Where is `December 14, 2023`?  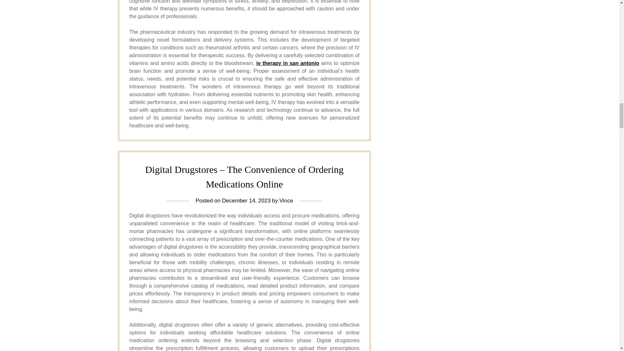 December 14, 2023 is located at coordinates (246, 201).